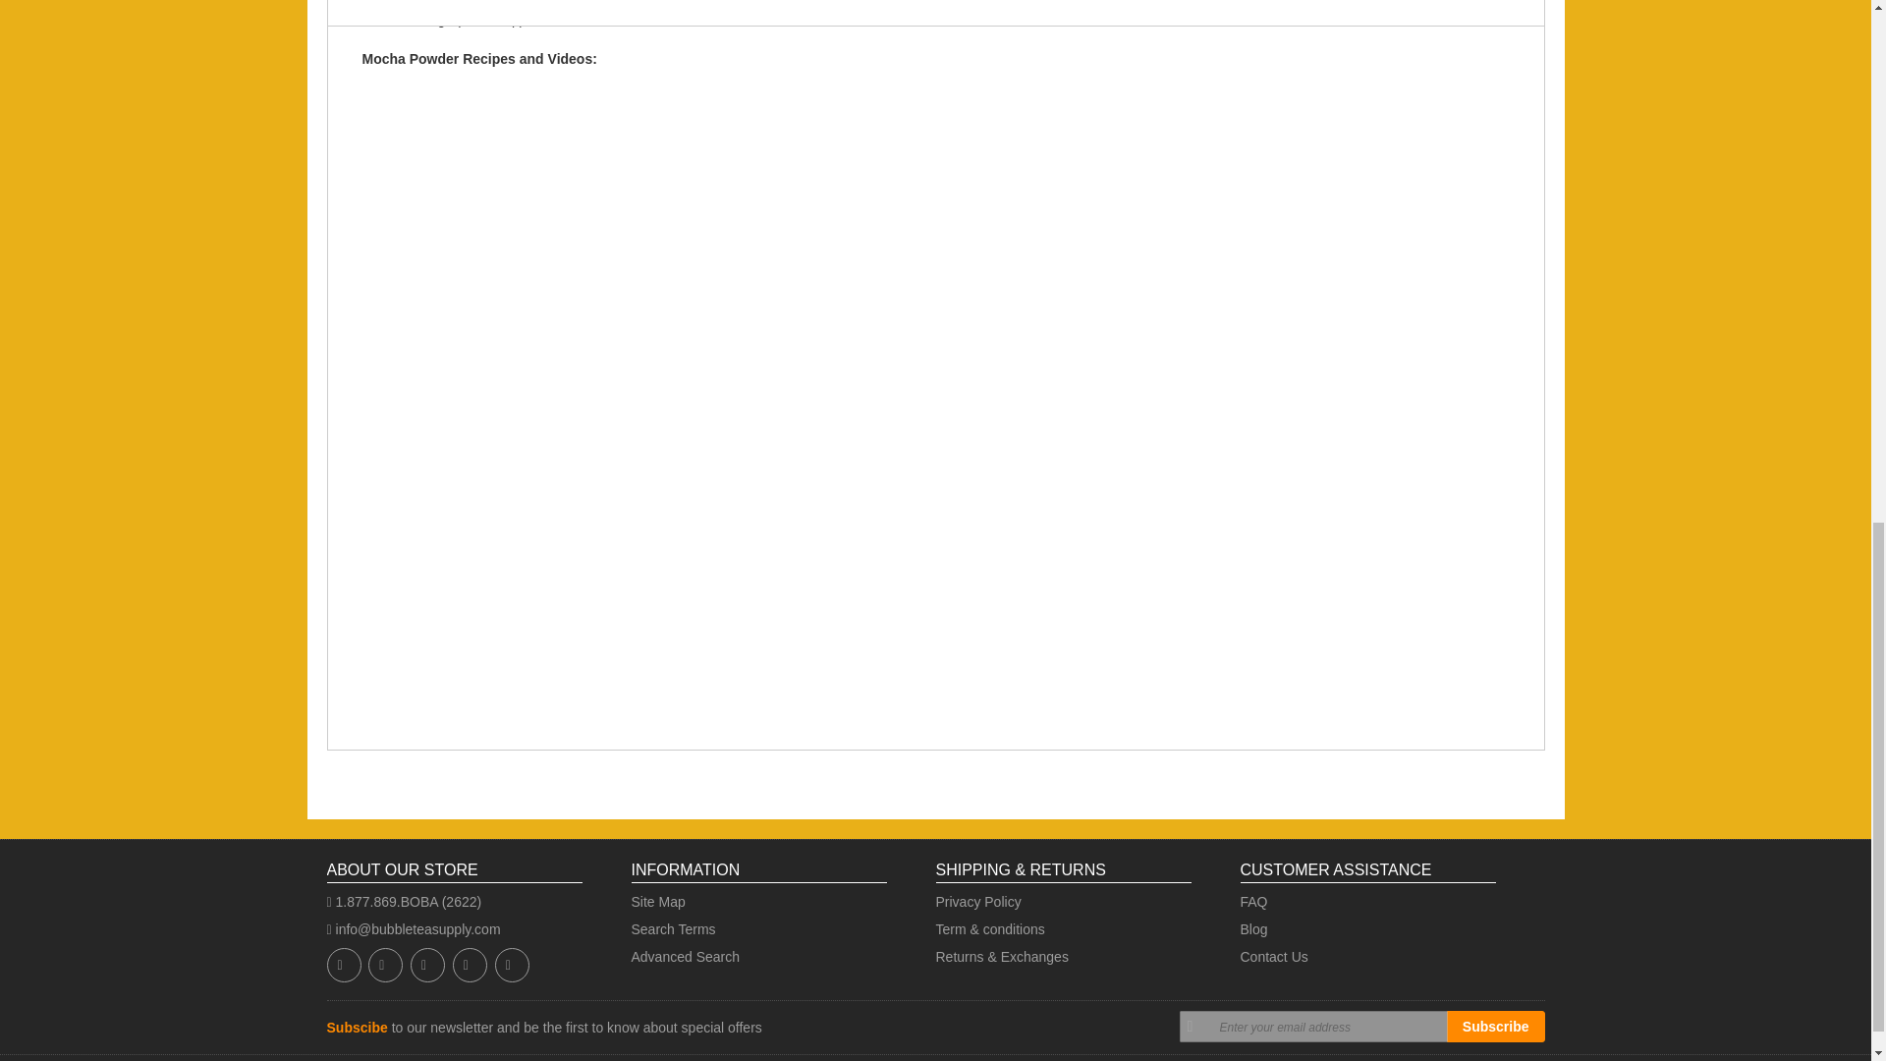 The width and height of the screenshot is (1886, 1061). Describe the element at coordinates (1495, 1026) in the screenshot. I see `Subscribe` at that location.